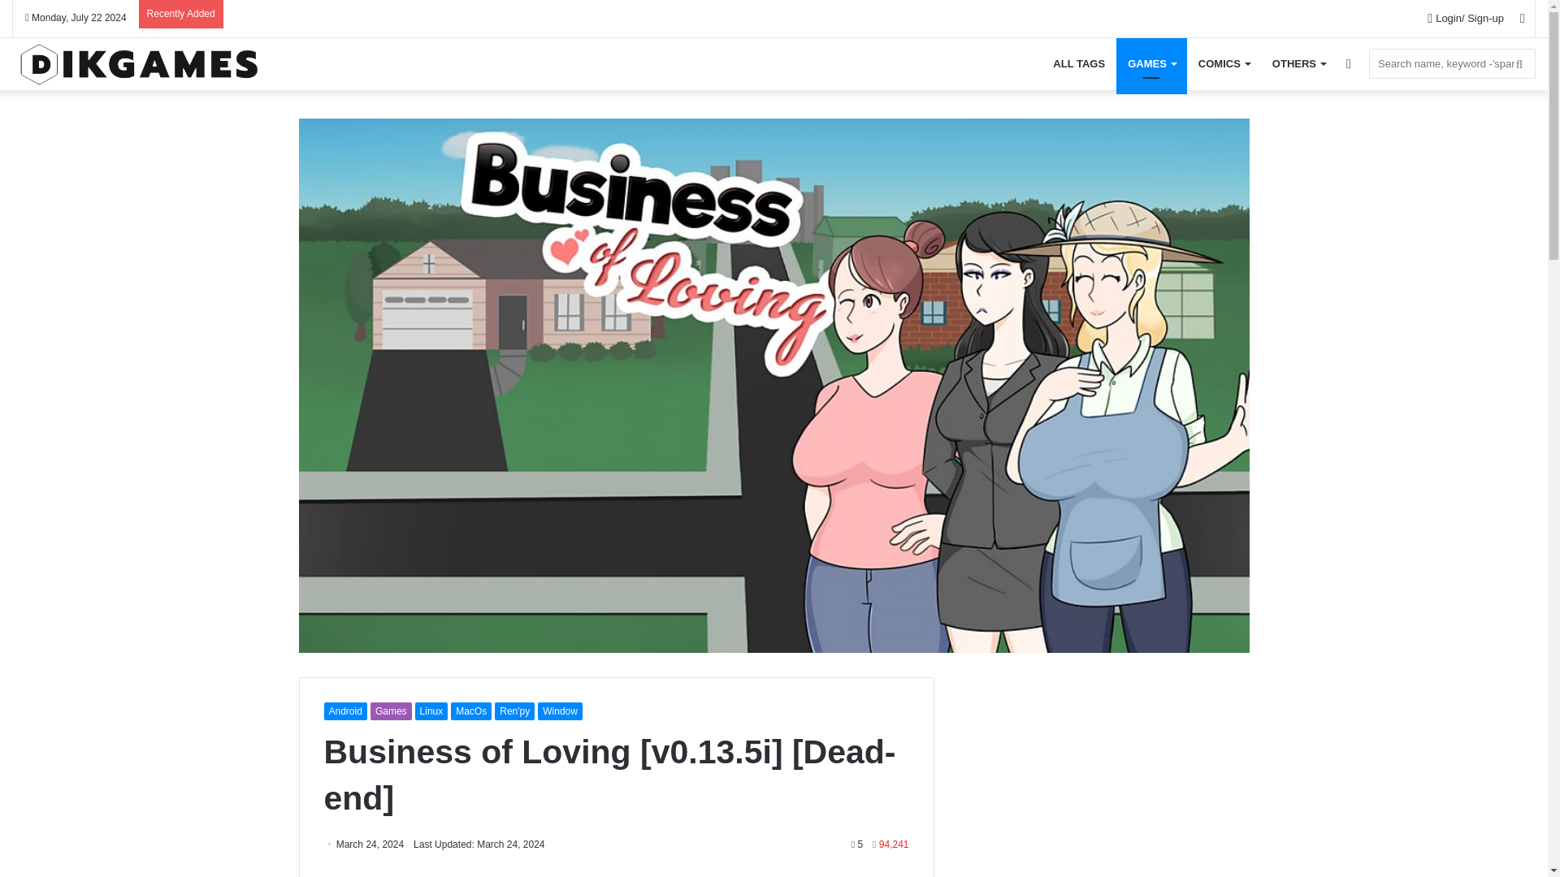 This screenshot has height=877, width=1560. Describe the element at coordinates (1349, 63) in the screenshot. I see `Switch skin` at that location.